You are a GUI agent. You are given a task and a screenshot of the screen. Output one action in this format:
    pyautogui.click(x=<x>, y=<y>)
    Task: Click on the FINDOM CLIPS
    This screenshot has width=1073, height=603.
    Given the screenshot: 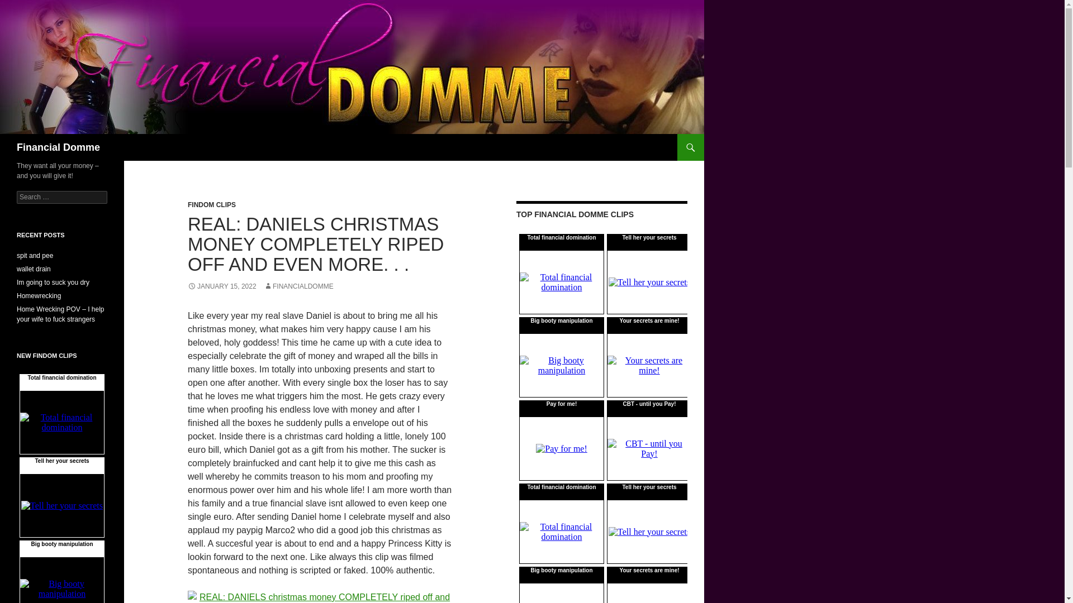 What is the action you would take?
    pyautogui.click(x=212, y=204)
    